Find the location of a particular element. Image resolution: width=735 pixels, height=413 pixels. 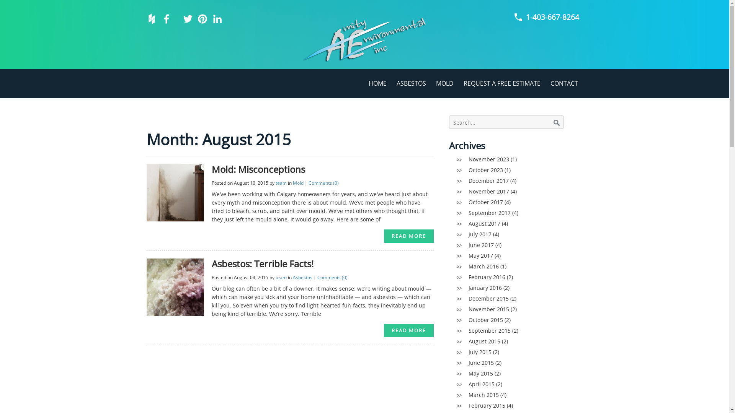

Comments (0) is located at coordinates (332, 278).